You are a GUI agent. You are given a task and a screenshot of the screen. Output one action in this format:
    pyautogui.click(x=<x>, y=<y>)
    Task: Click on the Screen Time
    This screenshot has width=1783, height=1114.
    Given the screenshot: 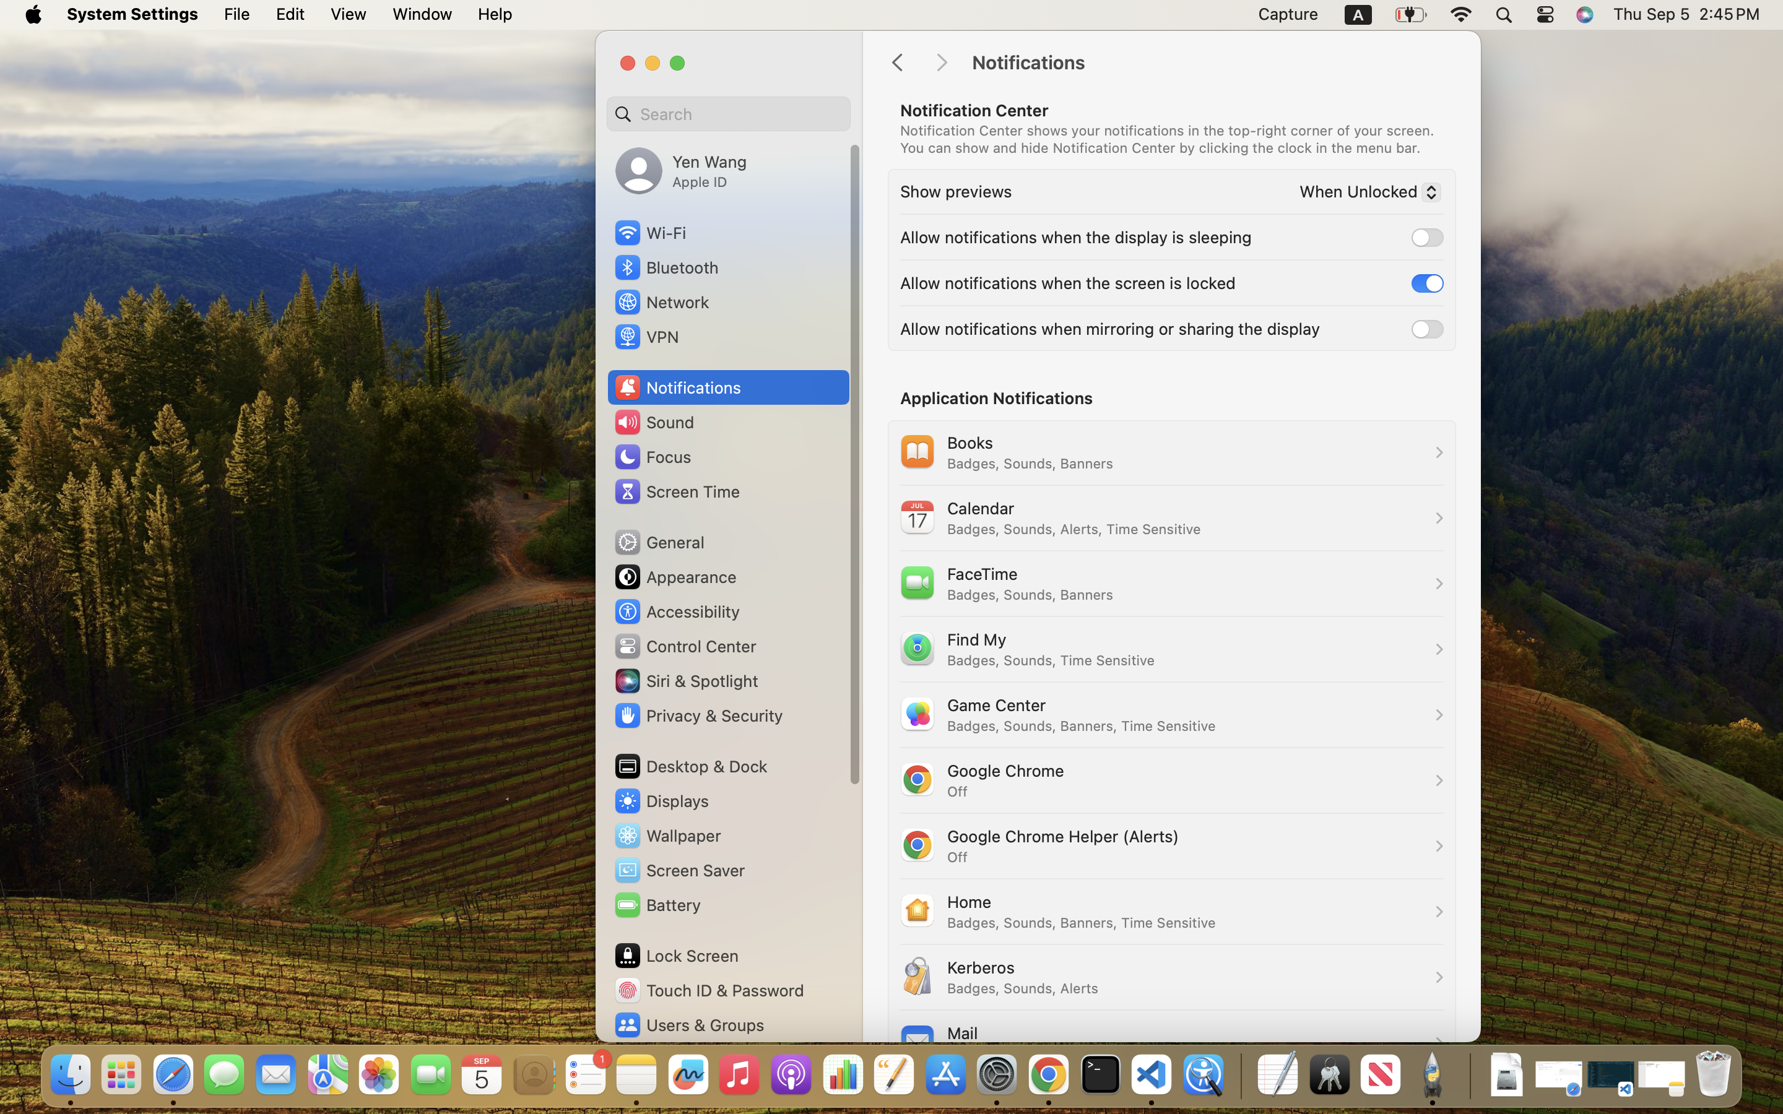 What is the action you would take?
    pyautogui.click(x=677, y=491)
    